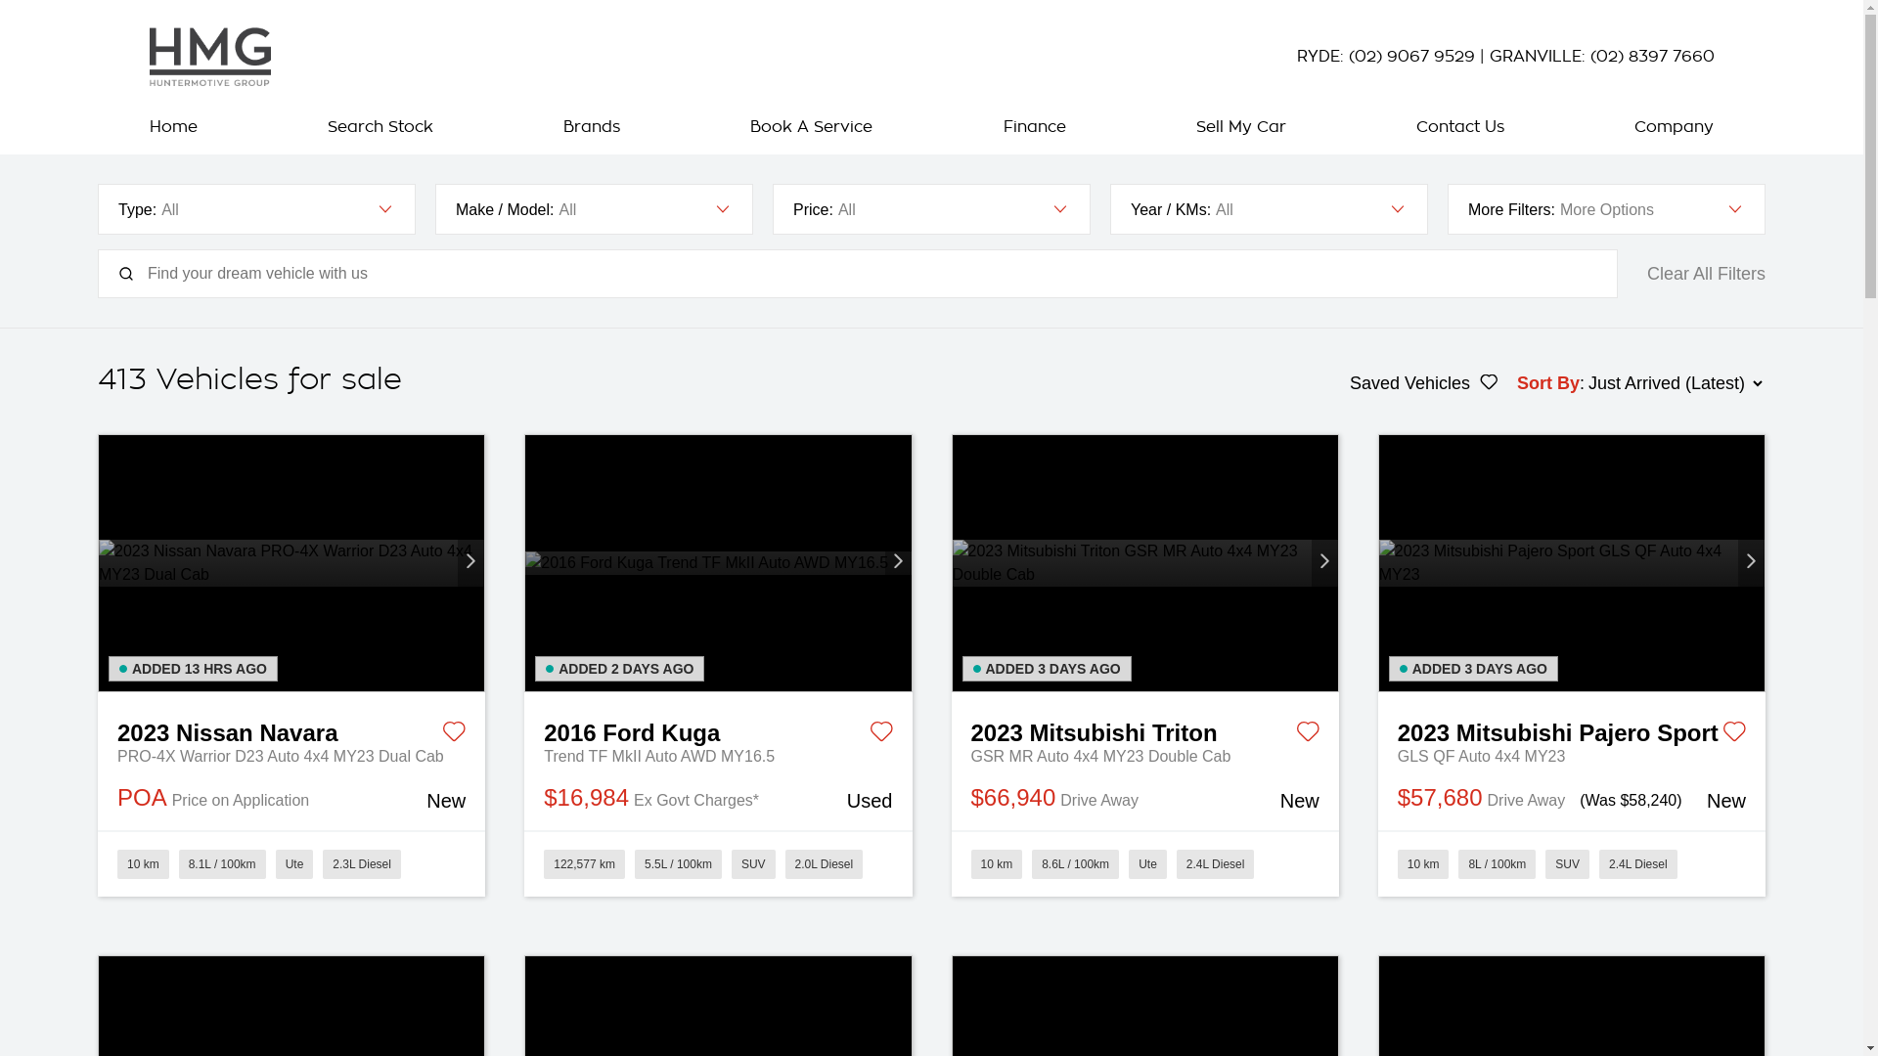 The height and width of the screenshot is (1056, 1878). What do you see at coordinates (1706, 274) in the screenshot?
I see `Clear All Filters` at bounding box center [1706, 274].